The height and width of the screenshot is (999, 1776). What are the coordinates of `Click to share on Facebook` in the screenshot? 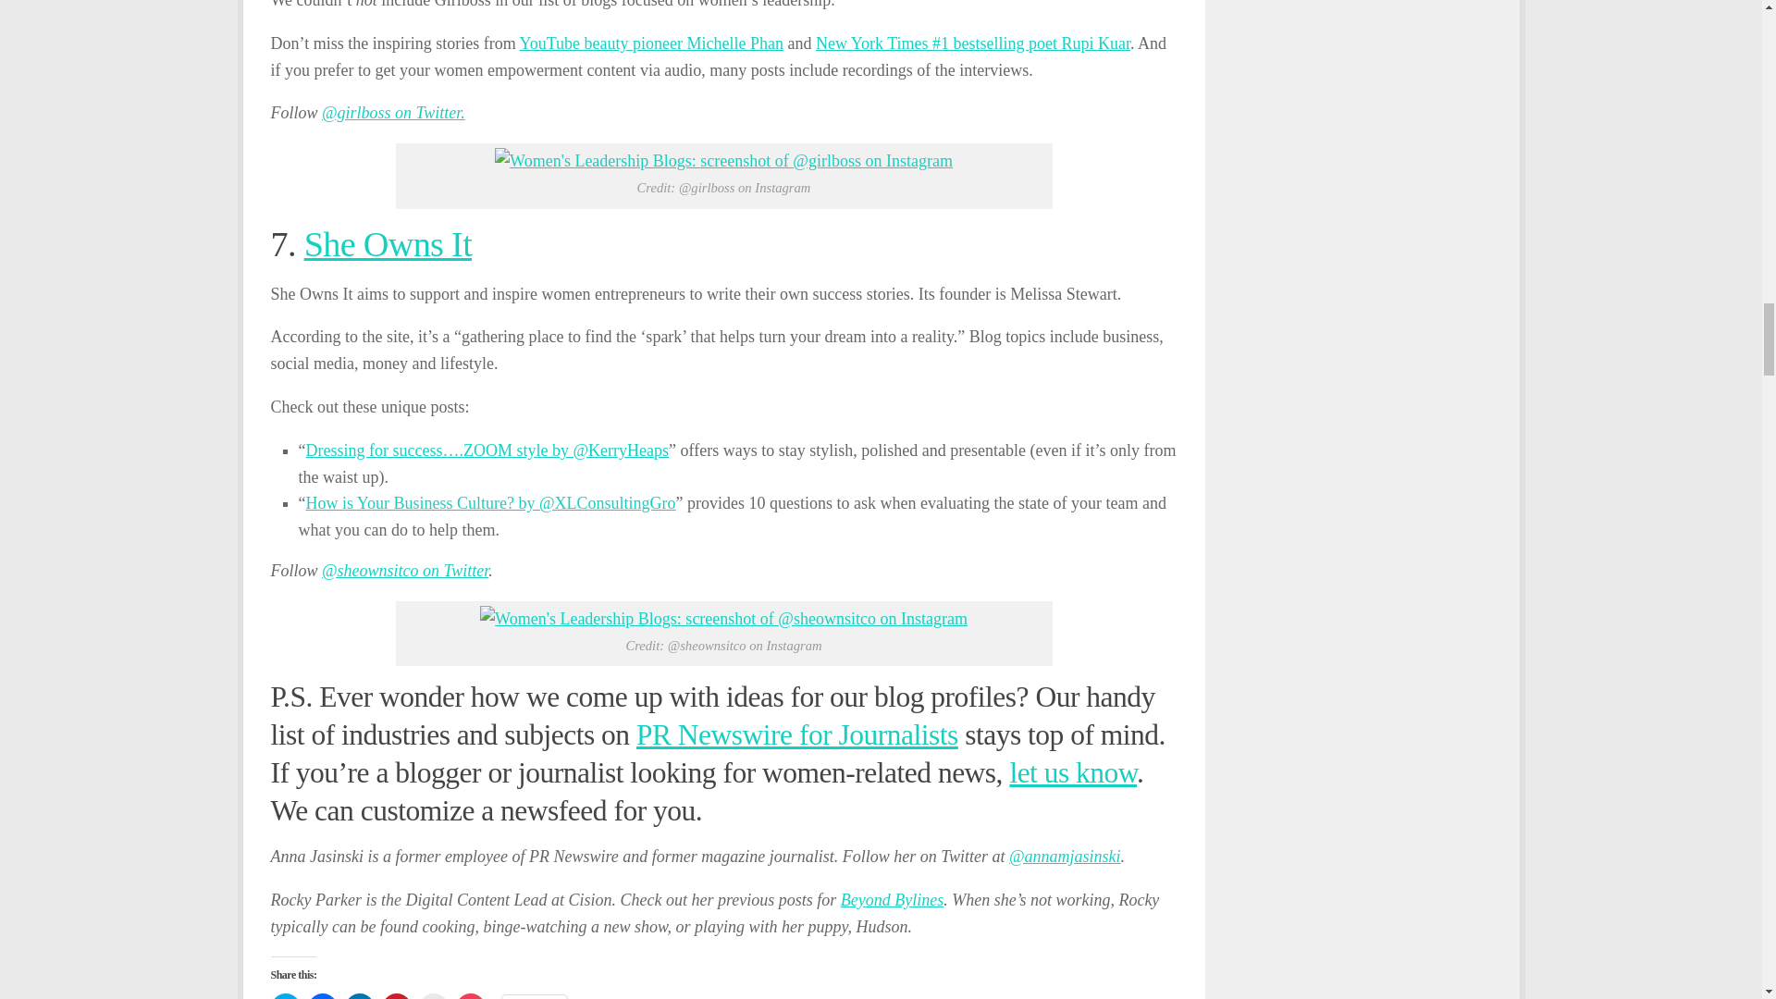 It's located at (322, 995).